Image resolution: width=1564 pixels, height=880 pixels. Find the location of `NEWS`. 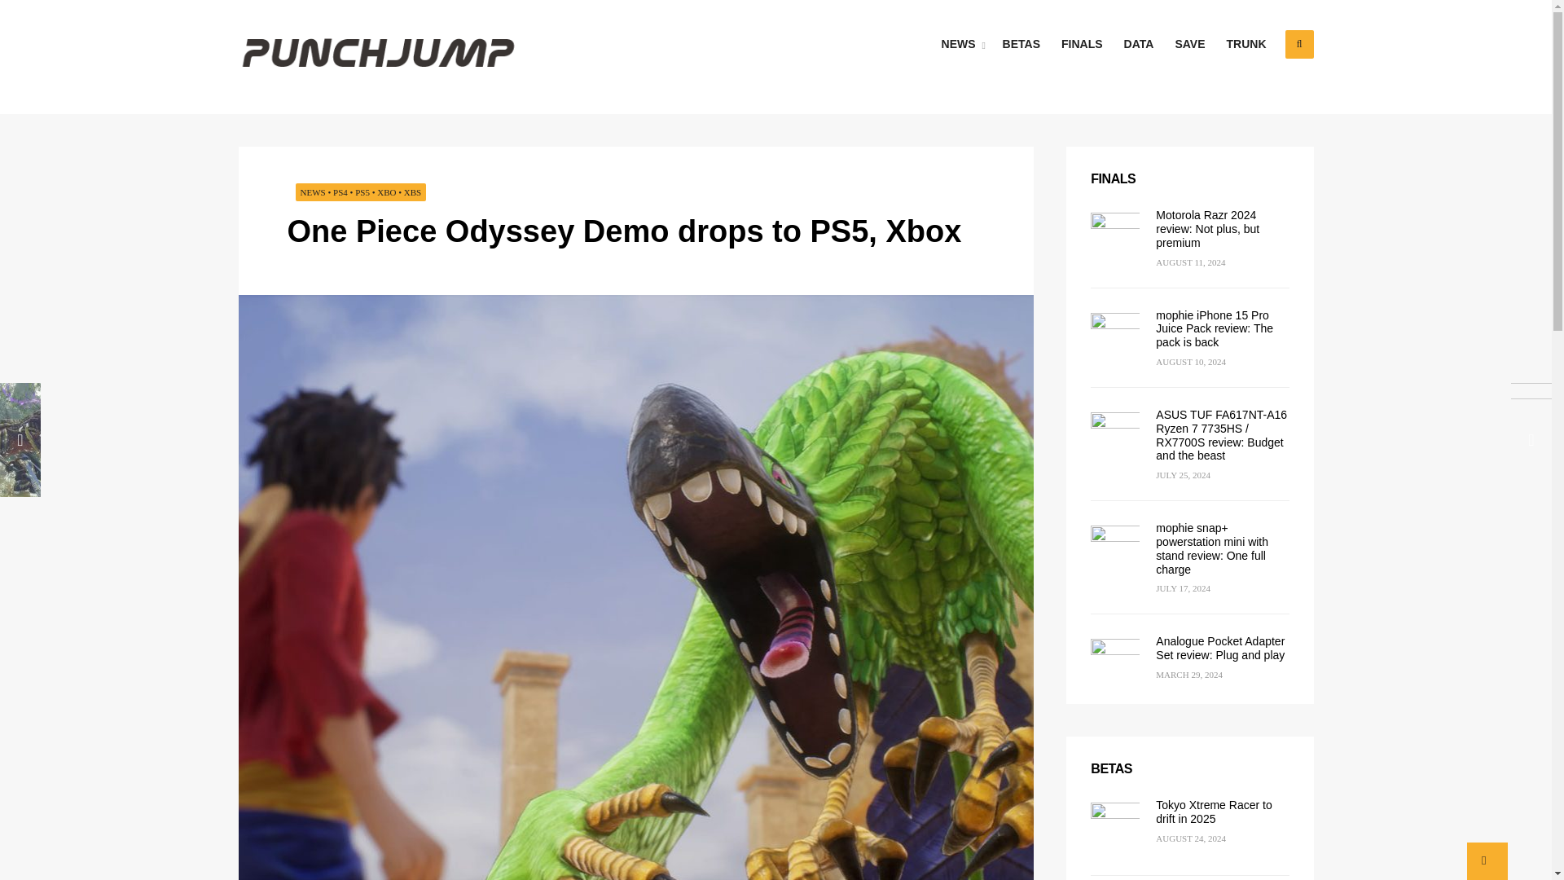

NEWS is located at coordinates (313, 192).